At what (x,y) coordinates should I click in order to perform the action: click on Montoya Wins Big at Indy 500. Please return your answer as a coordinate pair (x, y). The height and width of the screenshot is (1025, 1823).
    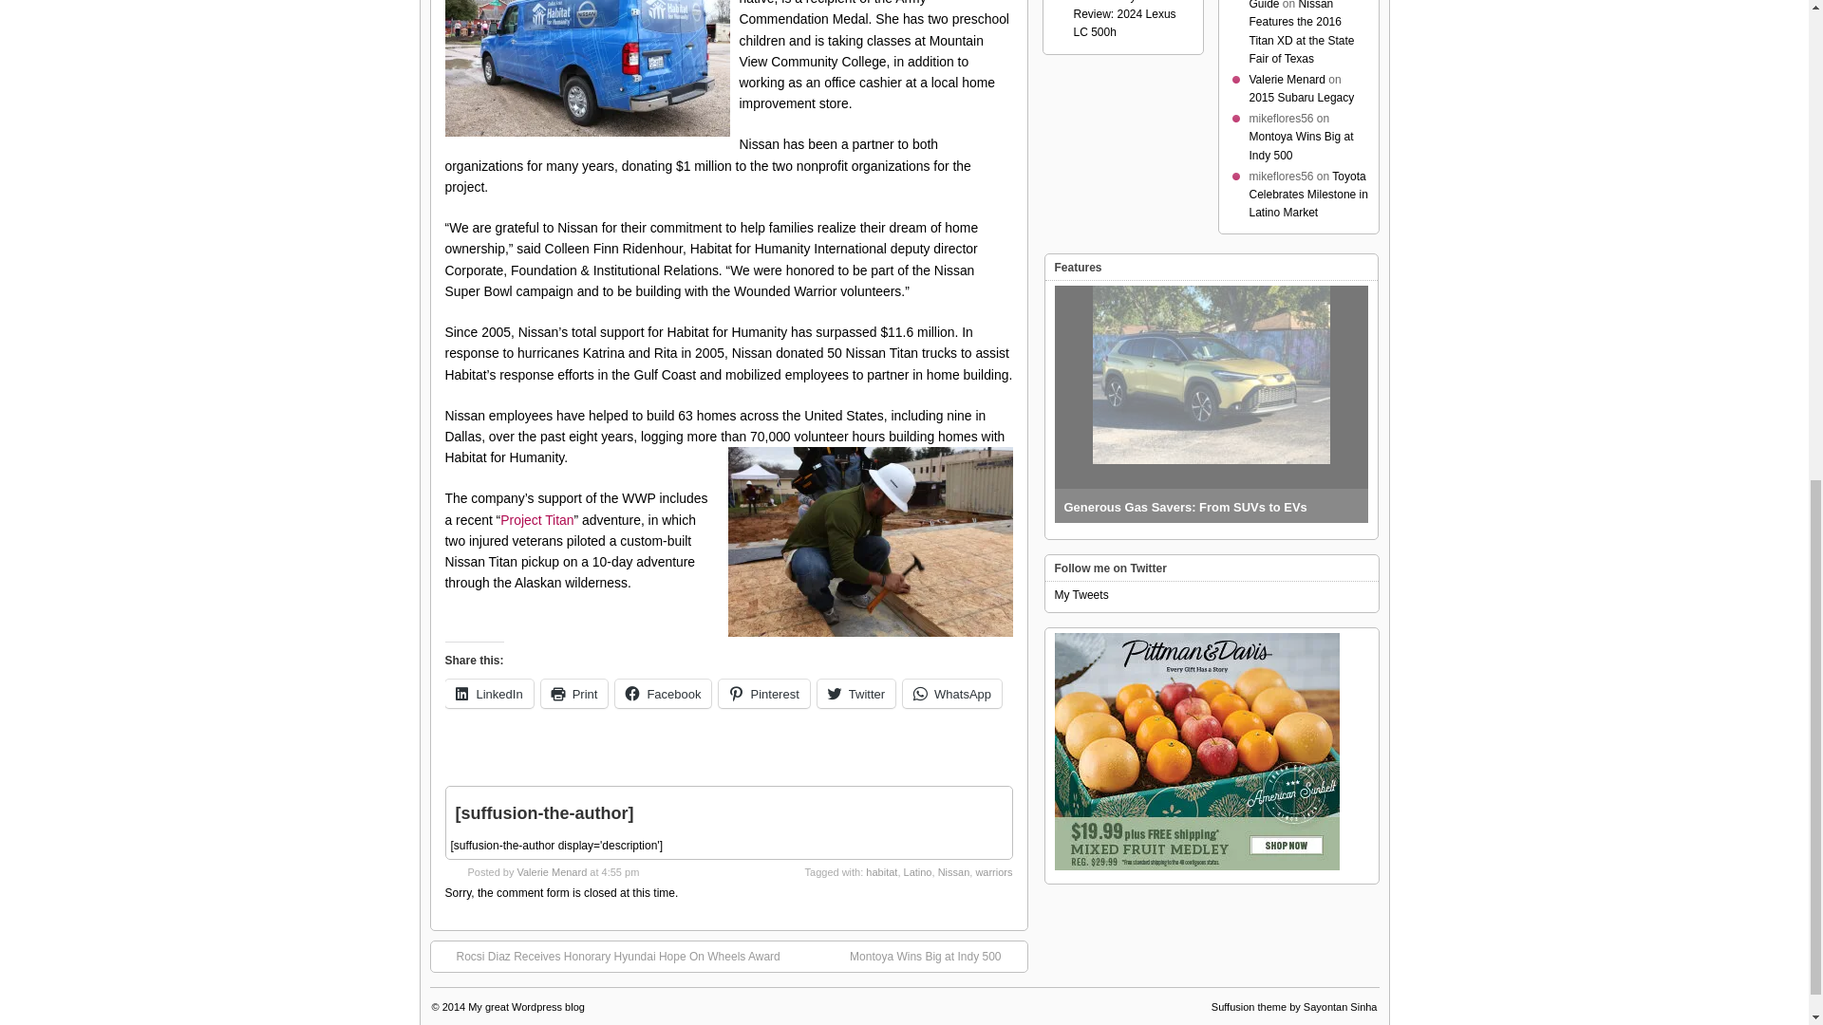
    Looking at the image, I should click on (1301, 145).